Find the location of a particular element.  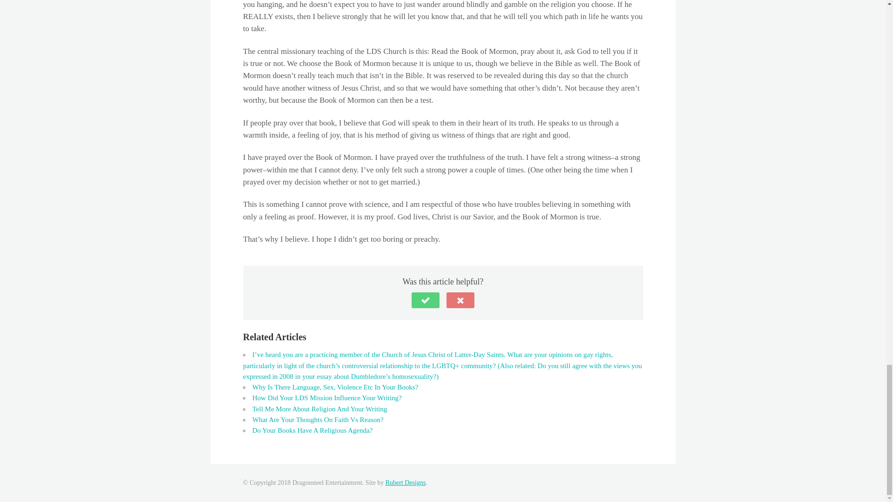

Tell Me More About Religion And Your Writing is located at coordinates (319, 409).